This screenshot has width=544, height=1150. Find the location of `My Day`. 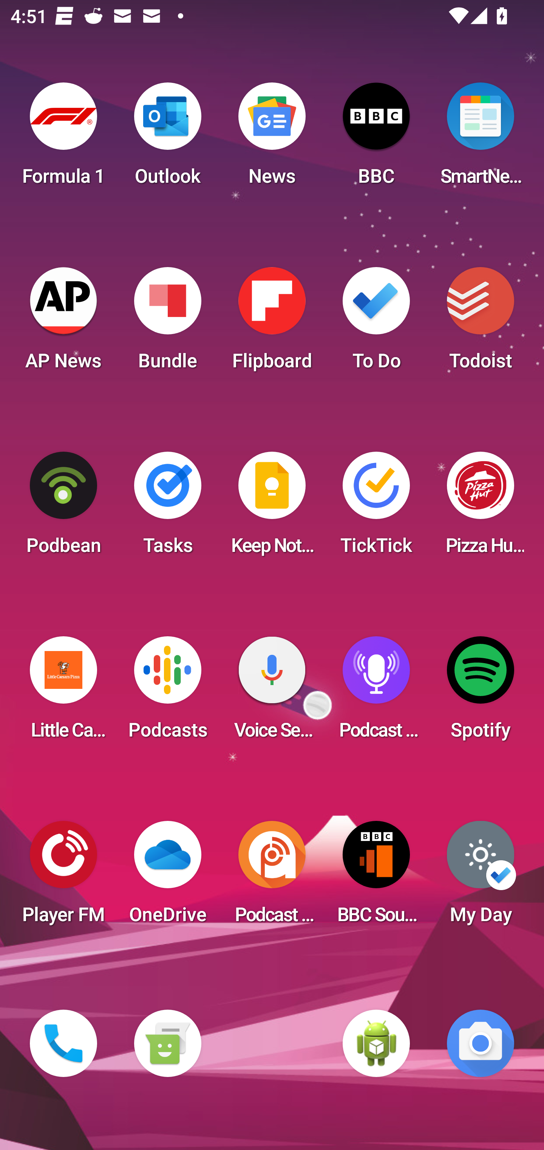

My Day is located at coordinates (481, 877).